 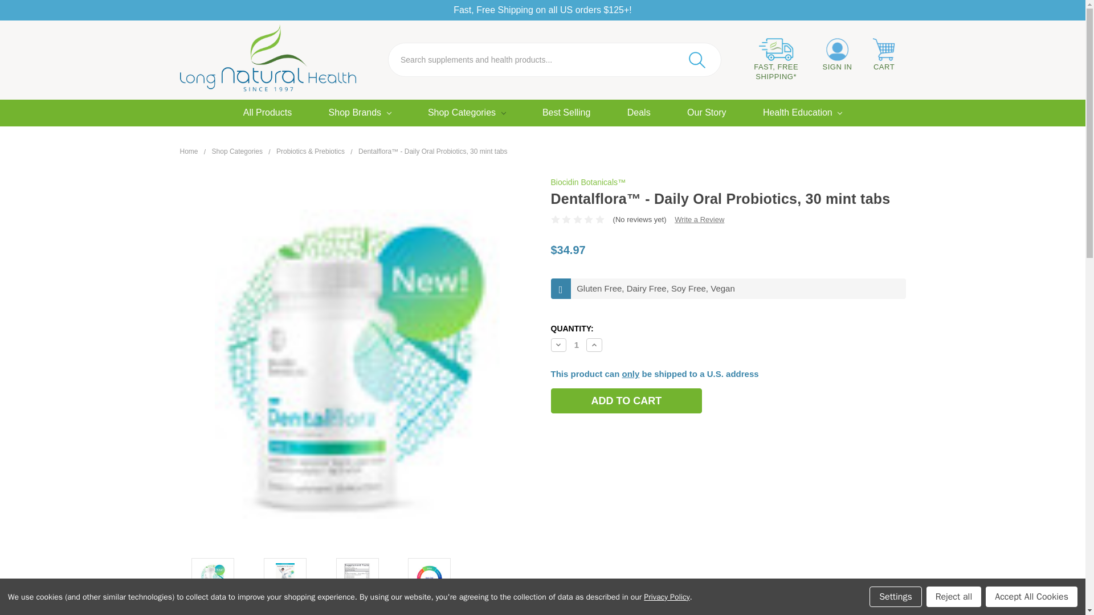 What do you see at coordinates (836, 55) in the screenshot?
I see `SIGN IN` at bounding box center [836, 55].